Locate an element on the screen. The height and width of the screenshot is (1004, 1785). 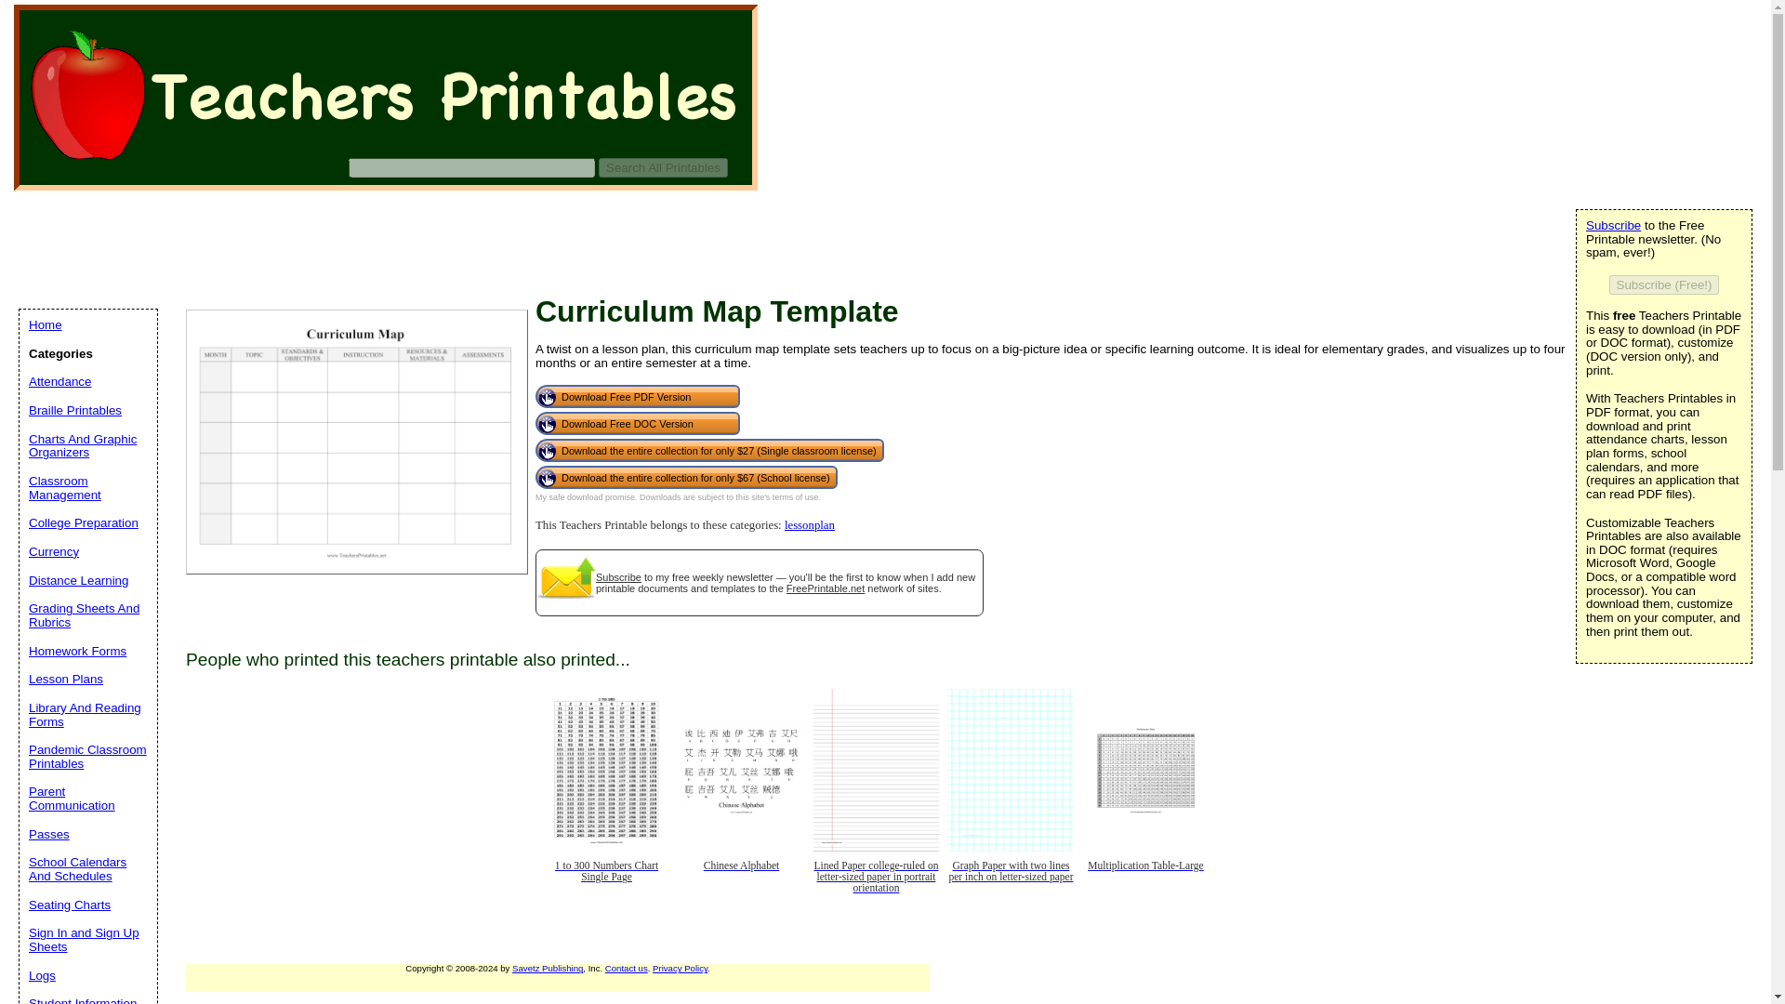
Pandemic Classroom Printables is located at coordinates (87, 757).